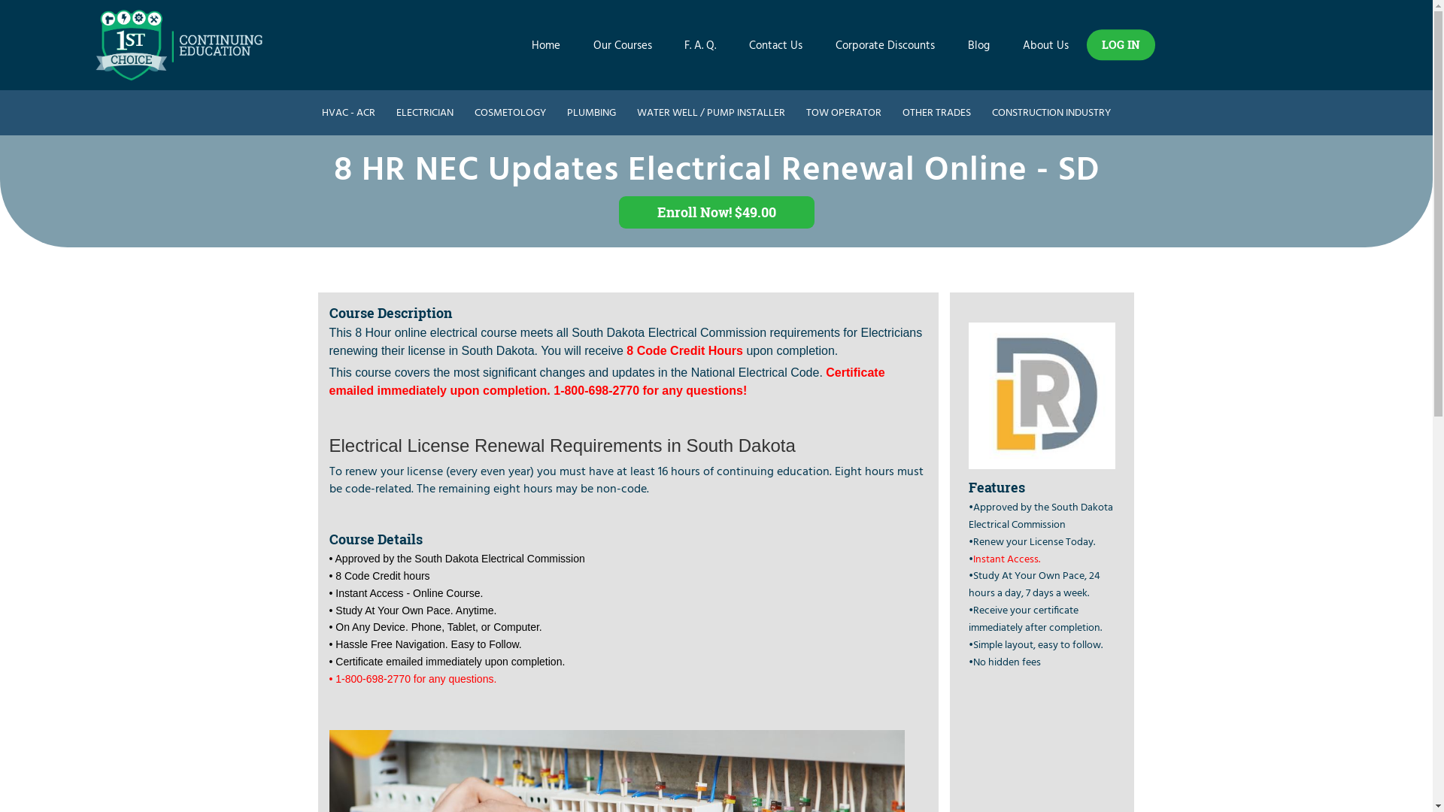  Describe the element at coordinates (591, 113) in the screenshot. I see `PLUMBING` at that location.